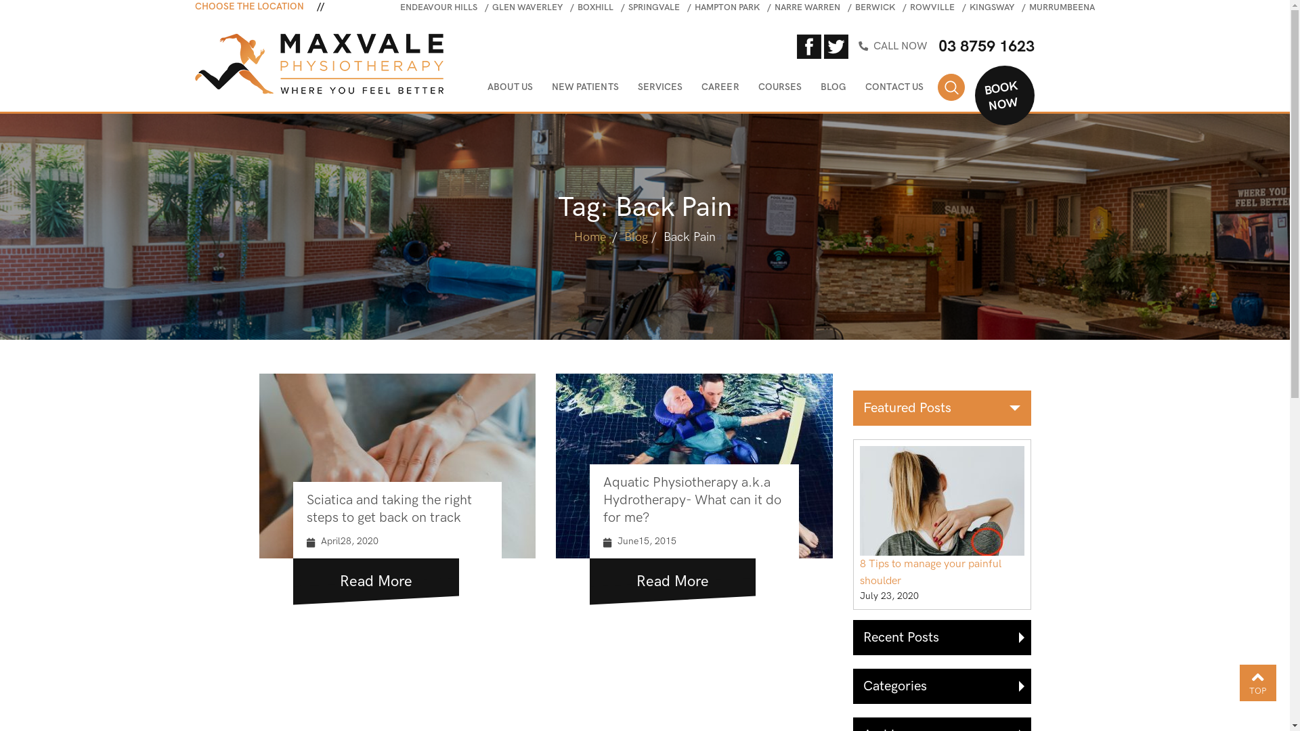  Describe the element at coordinates (942, 408) in the screenshot. I see `Featured Posts` at that location.